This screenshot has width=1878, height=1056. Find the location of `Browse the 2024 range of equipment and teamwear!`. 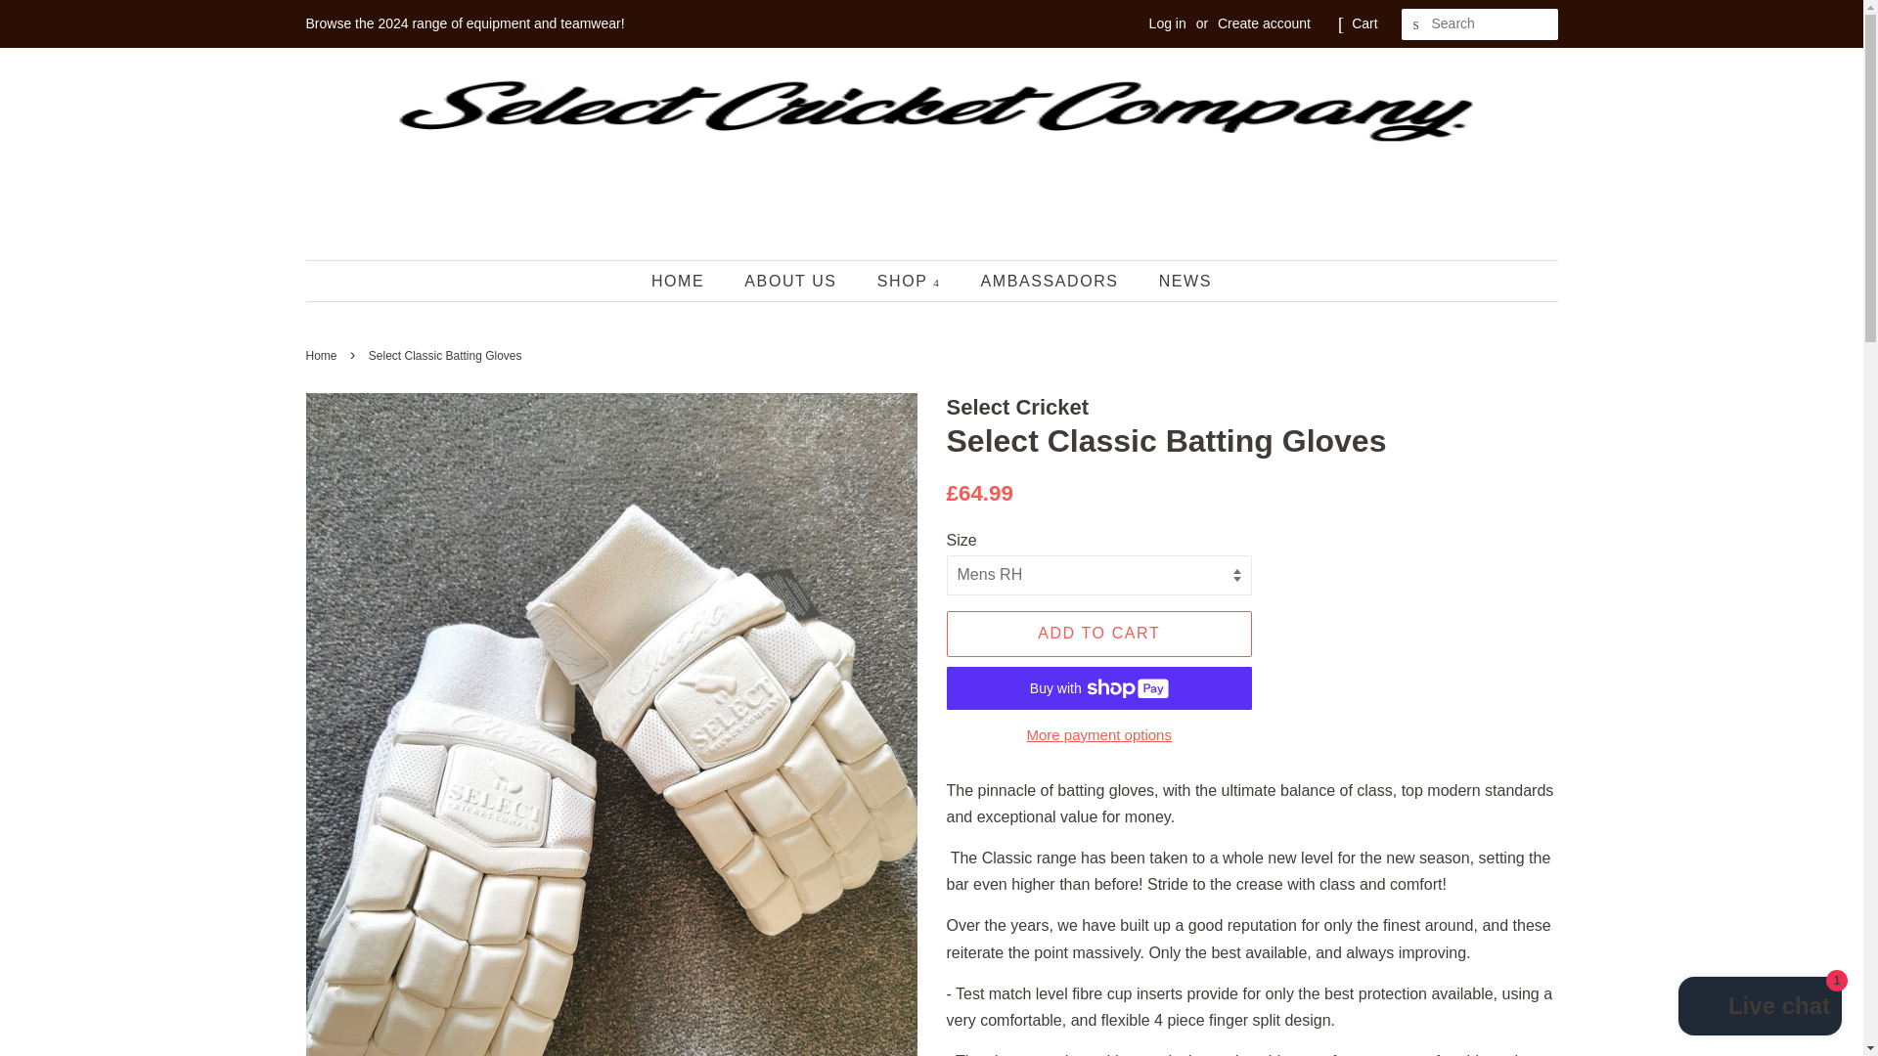

Browse the 2024 range of equipment and teamwear! is located at coordinates (464, 23).